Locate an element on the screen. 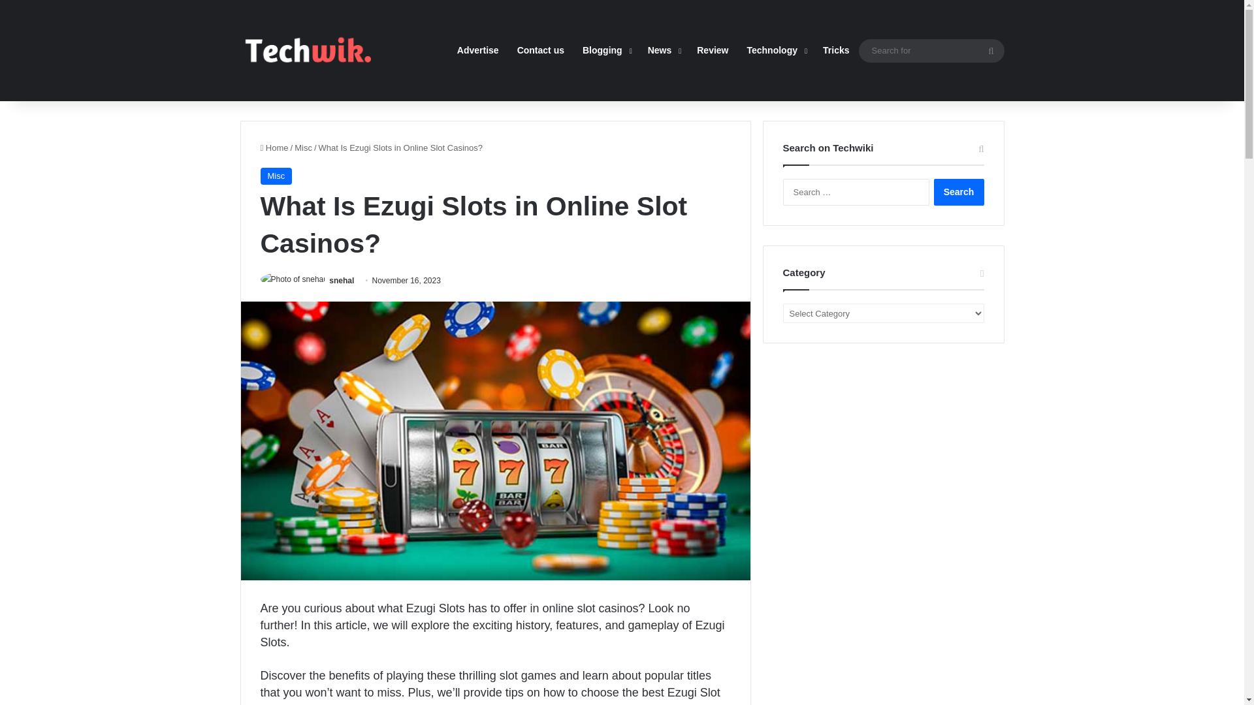 The image size is (1254, 705). Search for is located at coordinates (931, 50).